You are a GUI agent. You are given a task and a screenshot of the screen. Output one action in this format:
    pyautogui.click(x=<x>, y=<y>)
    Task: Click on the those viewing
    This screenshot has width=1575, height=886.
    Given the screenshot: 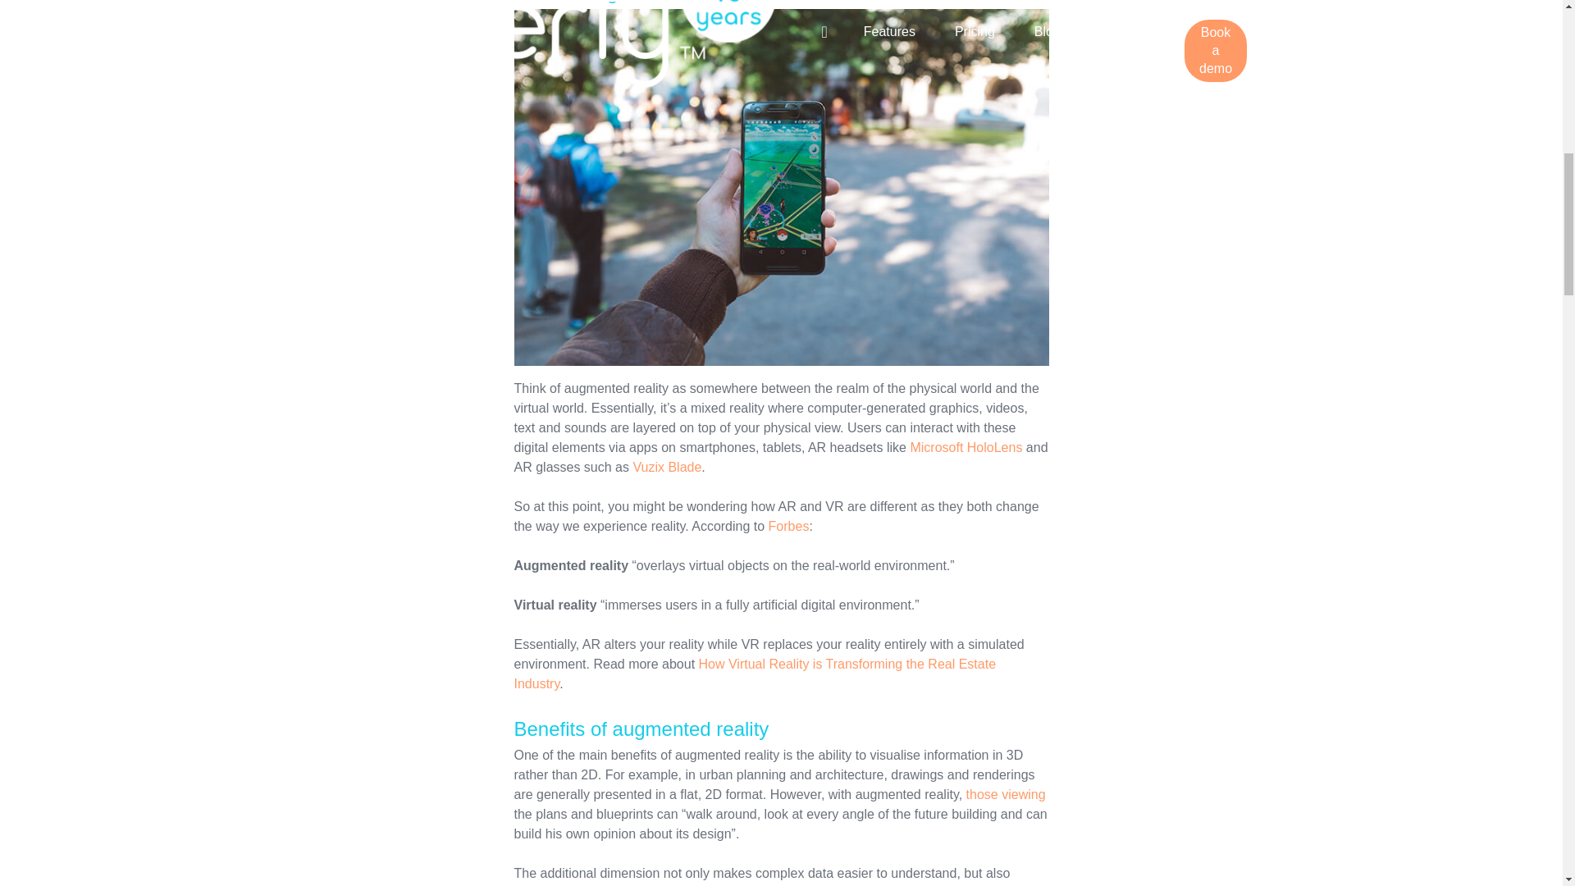 What is the action you would take?
    pyautogui.click(x=1006, y=794)
    